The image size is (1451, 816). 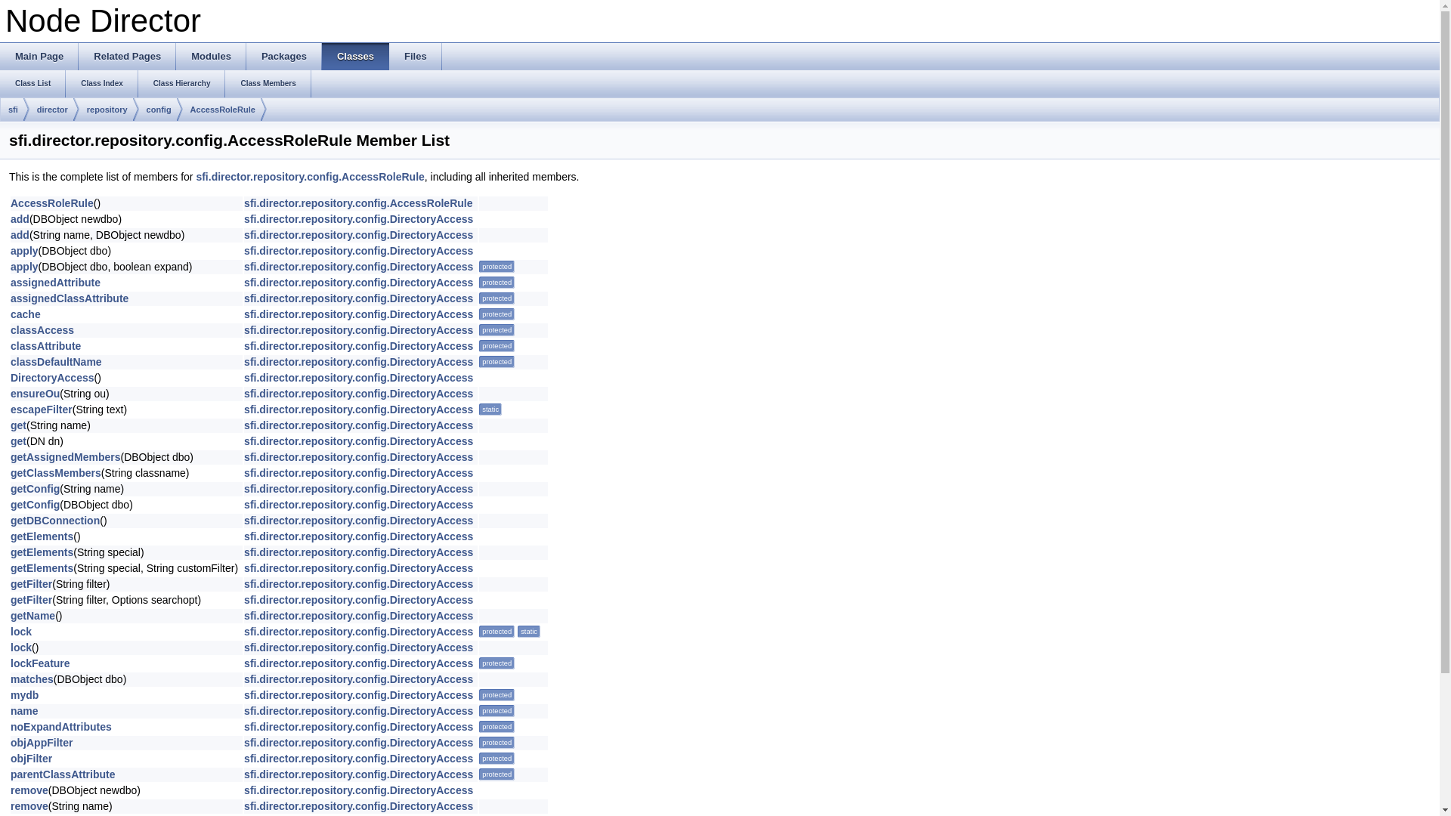 I want to click on Files, so click(x=416, y=57).